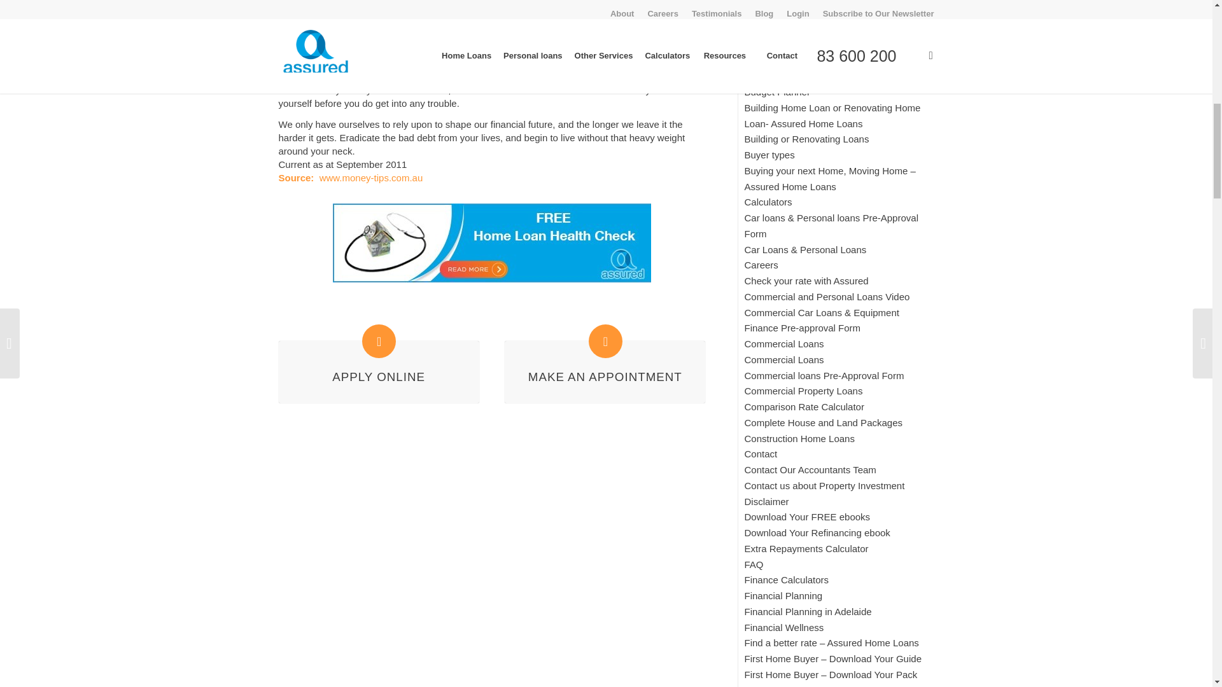 The image size is (1222, 687). What do you see at coordinates (379, 341) in the screenshot?
I see `Apply Online` at bounding box center [379, 341].